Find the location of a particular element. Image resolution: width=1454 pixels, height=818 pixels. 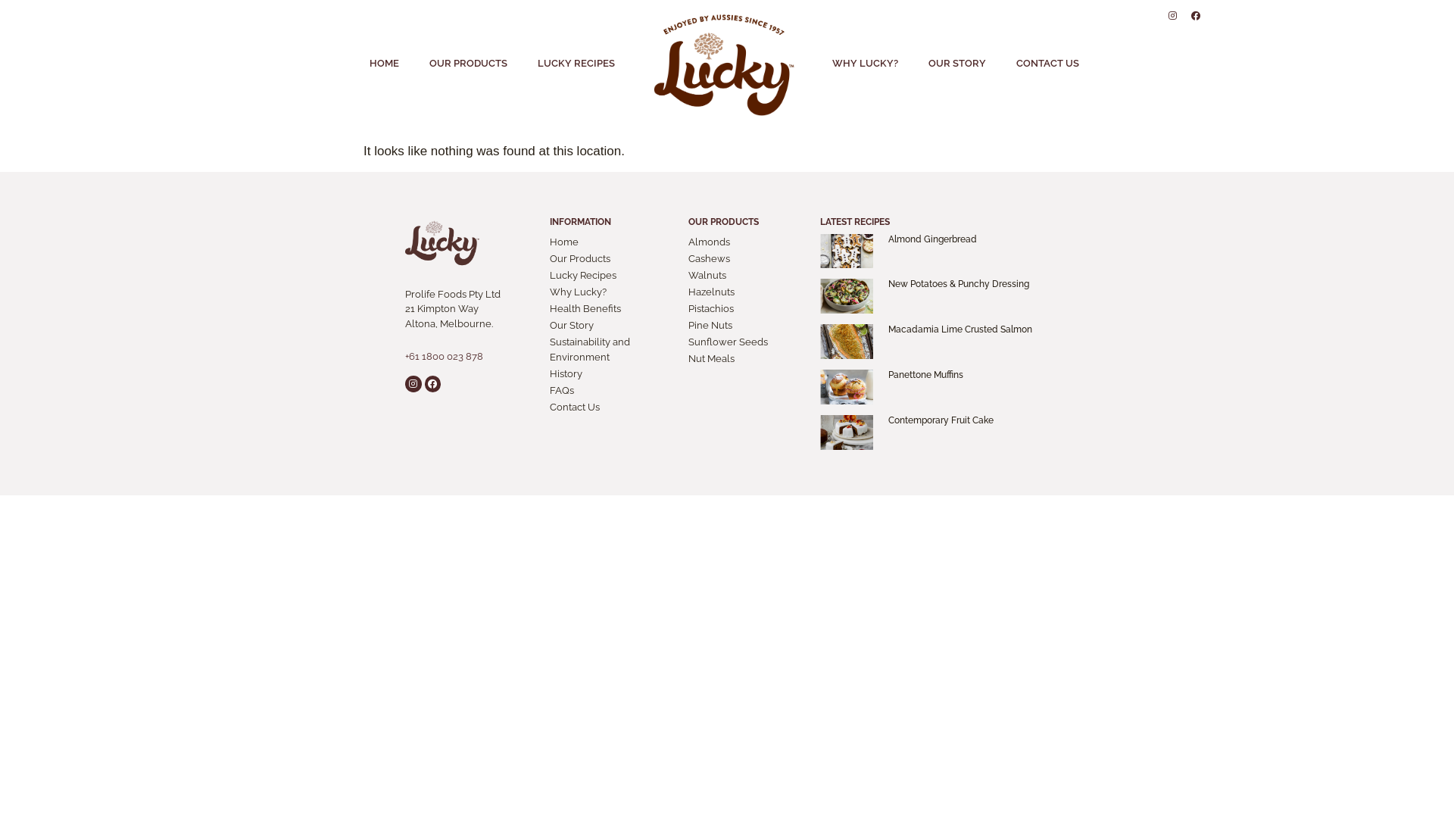

History is located at coordinates (612, 374).